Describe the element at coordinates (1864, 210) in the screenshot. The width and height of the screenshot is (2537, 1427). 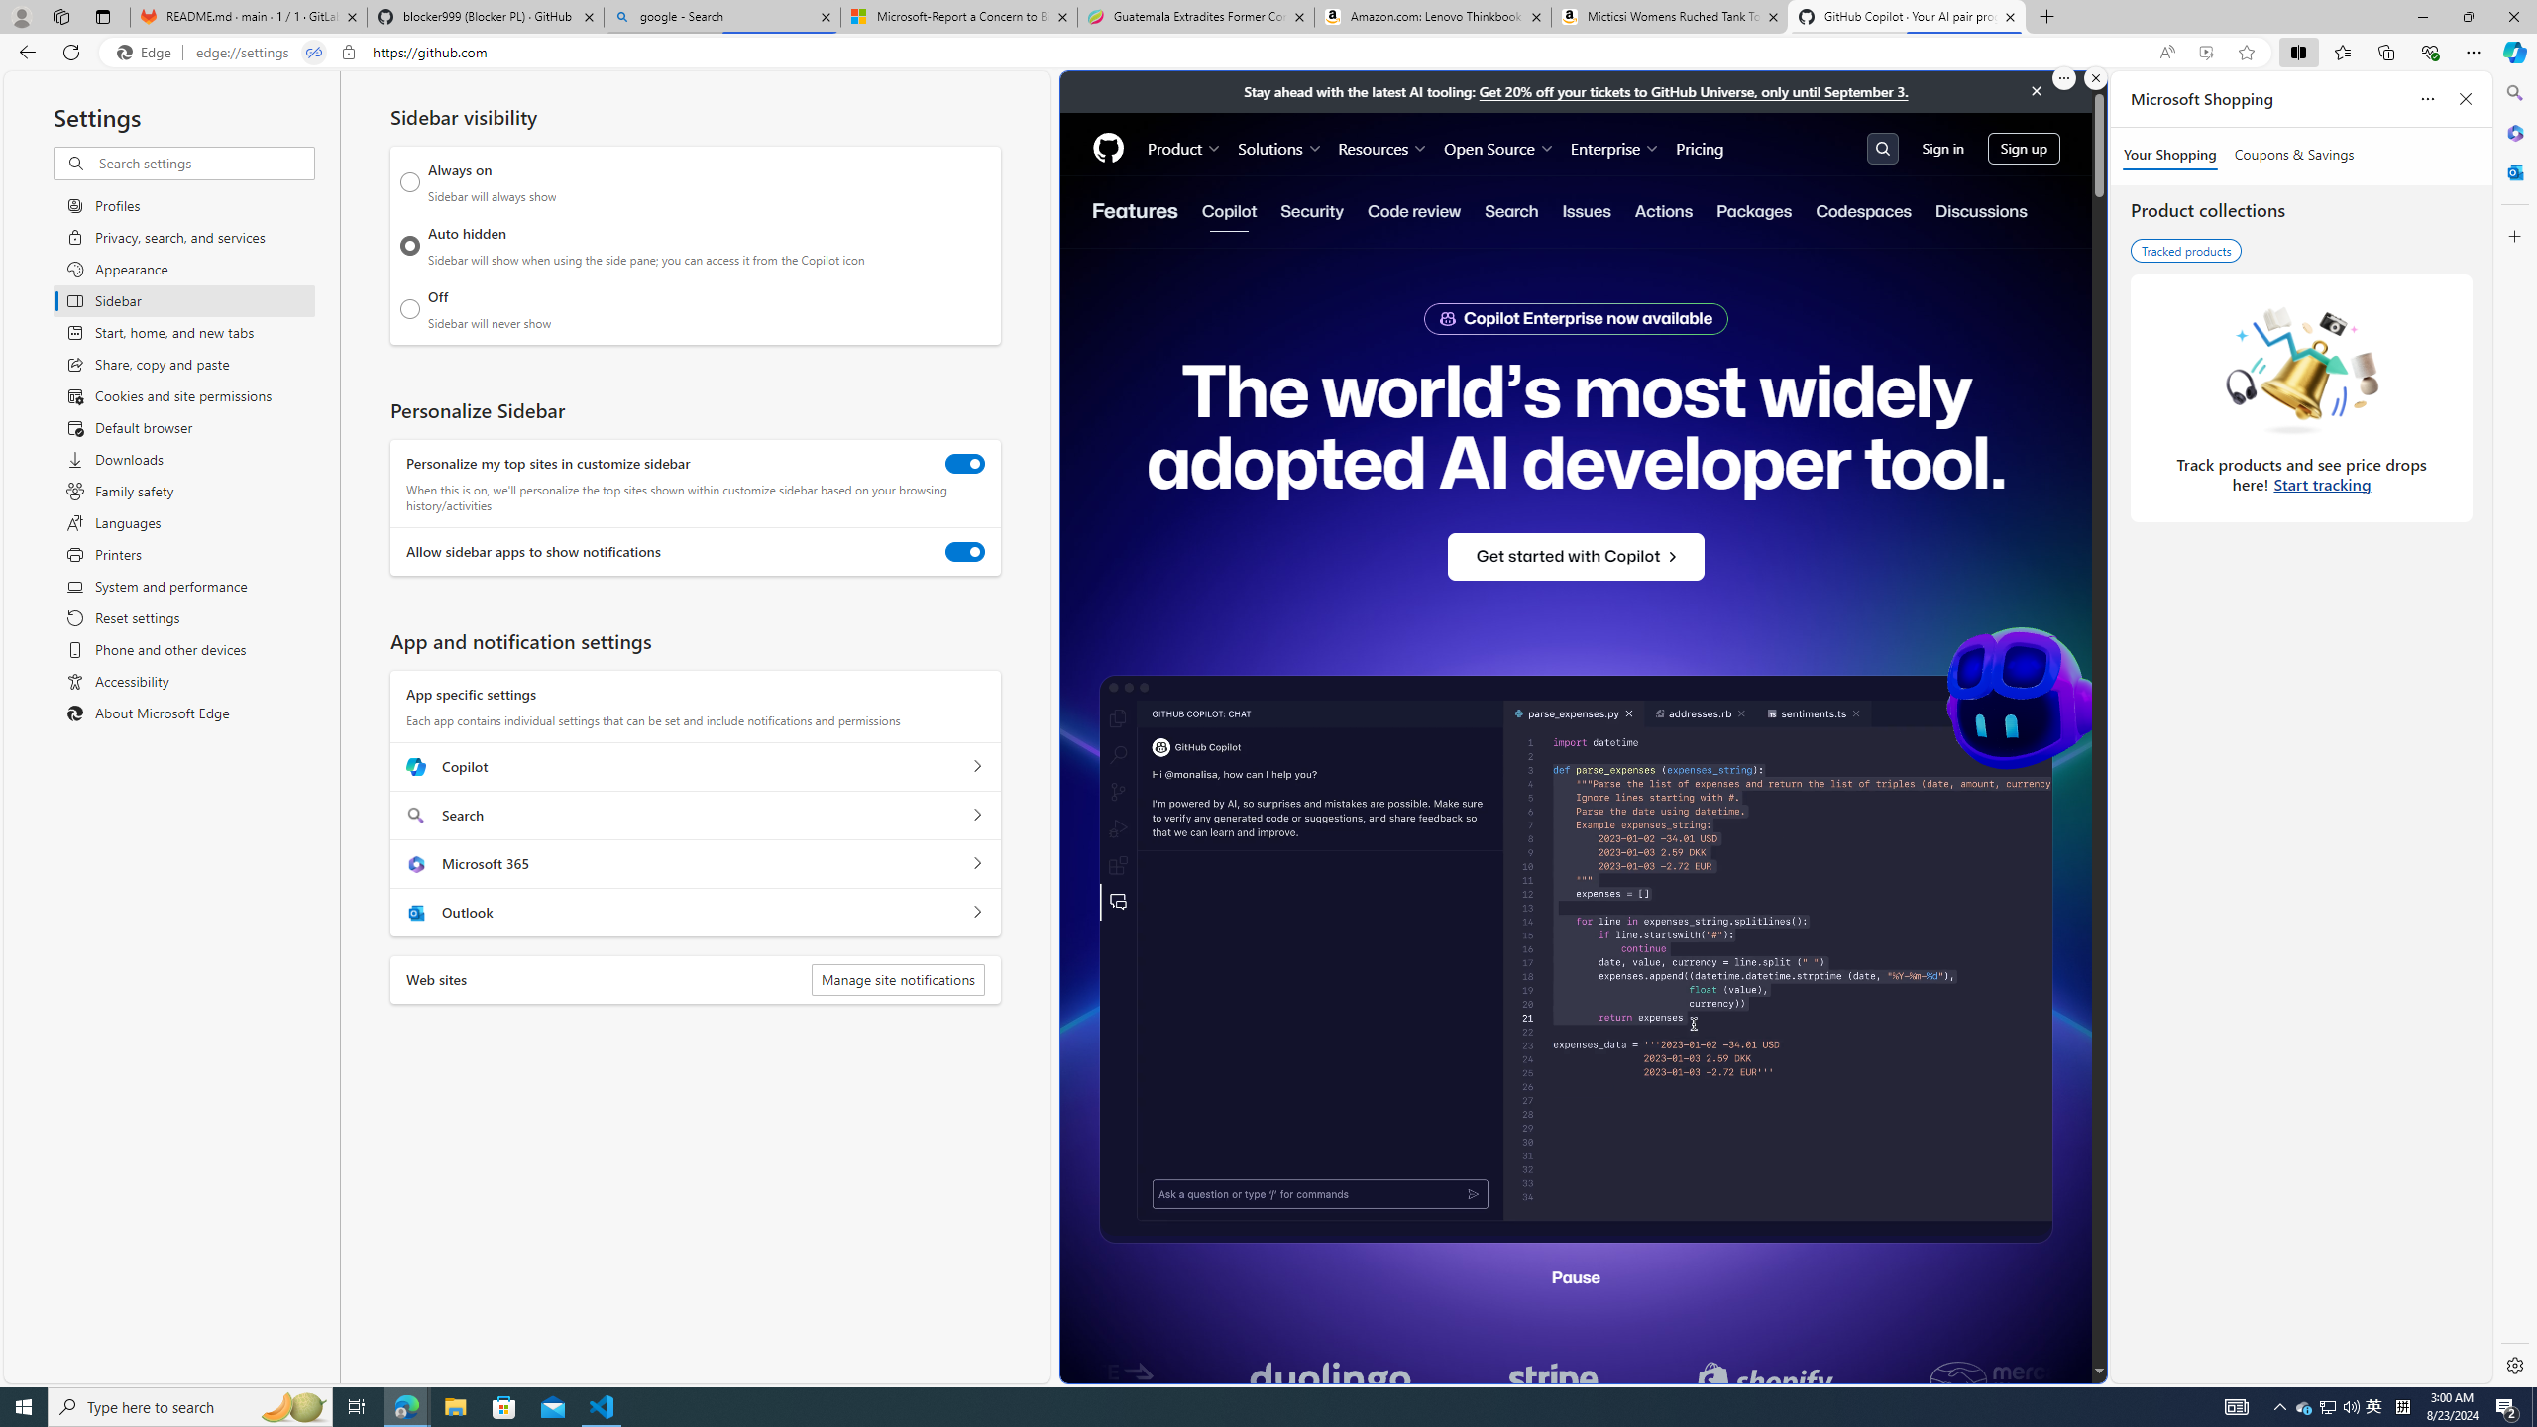
I see `Codespaces` at that location.